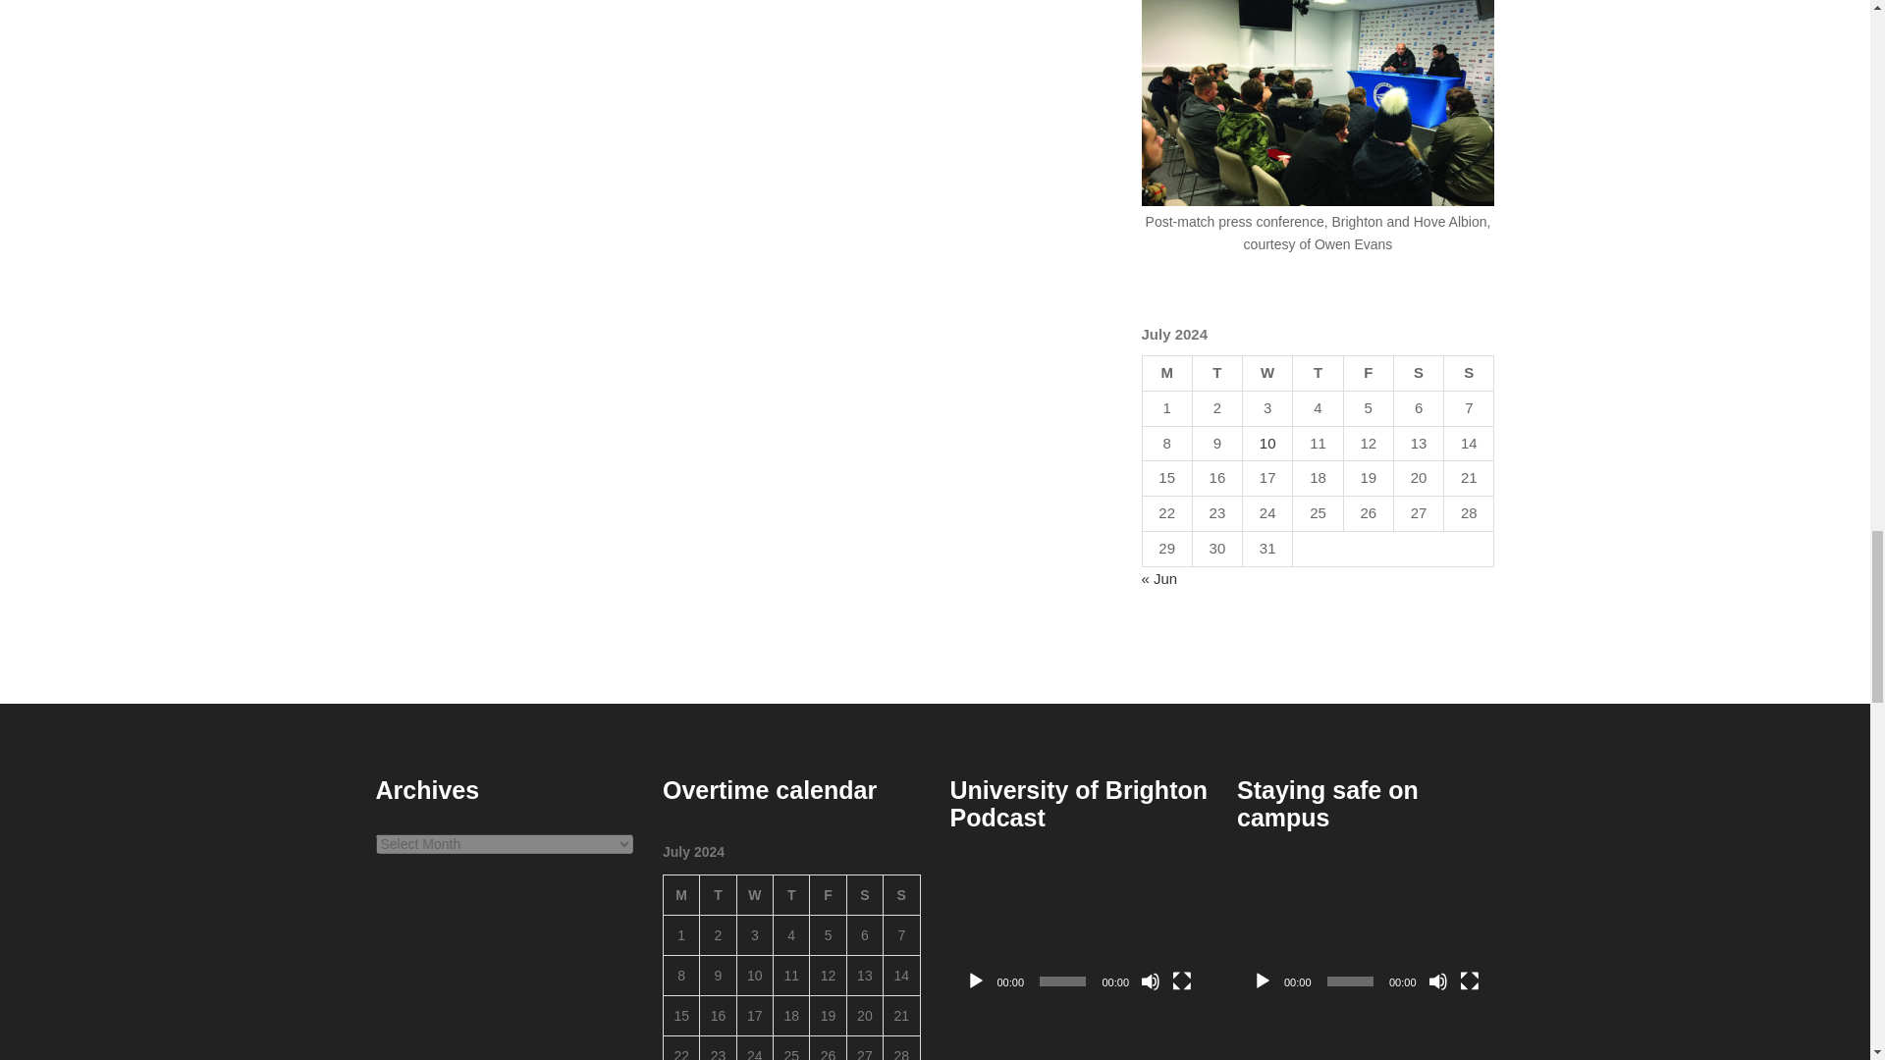 Image resolution: width=1885 pixels, height=1060 pixels. What do you see at coordinates (718, 895) in the screenshot?
I see `Tuesday` at bounding box center [718, 895].